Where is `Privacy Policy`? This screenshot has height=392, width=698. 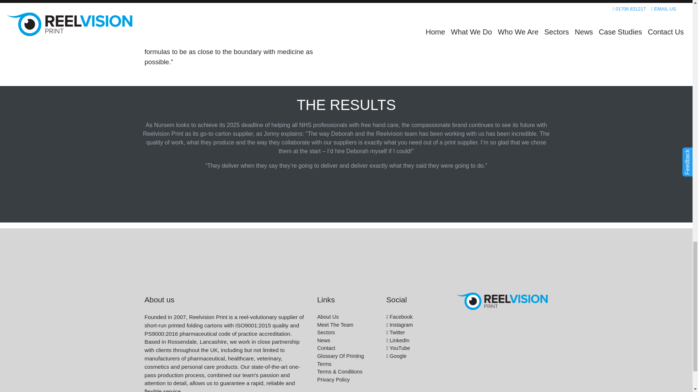
Privacy Policy is located at coordinates (333, 380).